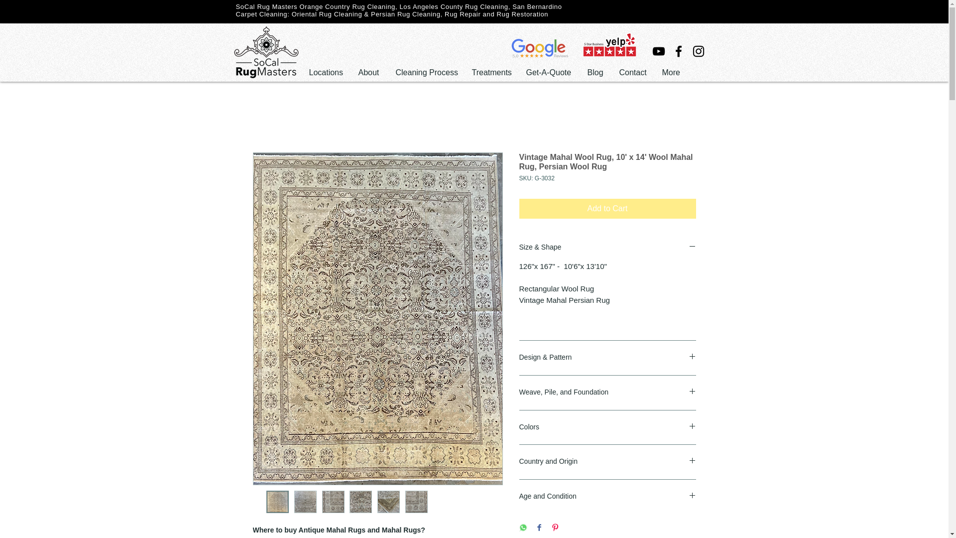 The height and width of the screenshot is (538, 956). I want to click on Contact, so click(632, 73).